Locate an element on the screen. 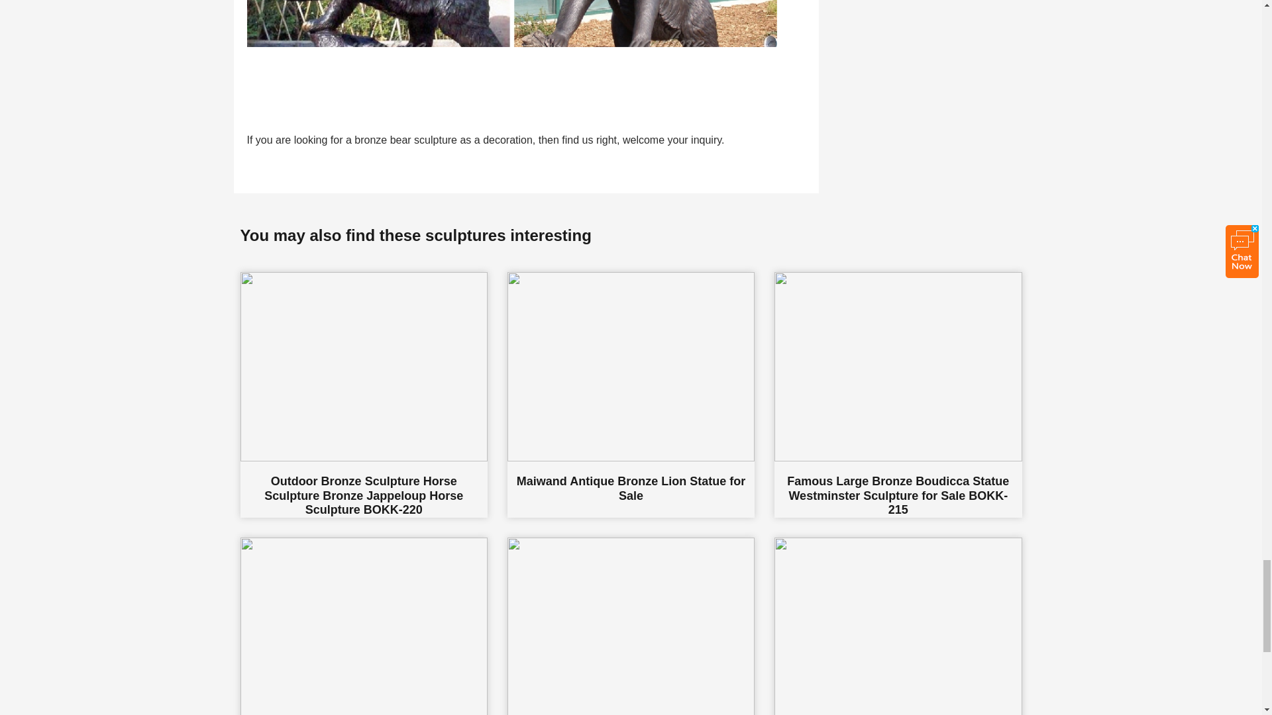 The width and height of the screenshot is (1272, 715). Pround Forward Bronze Walking Horse For Garden is located at coordinates (363, 626).